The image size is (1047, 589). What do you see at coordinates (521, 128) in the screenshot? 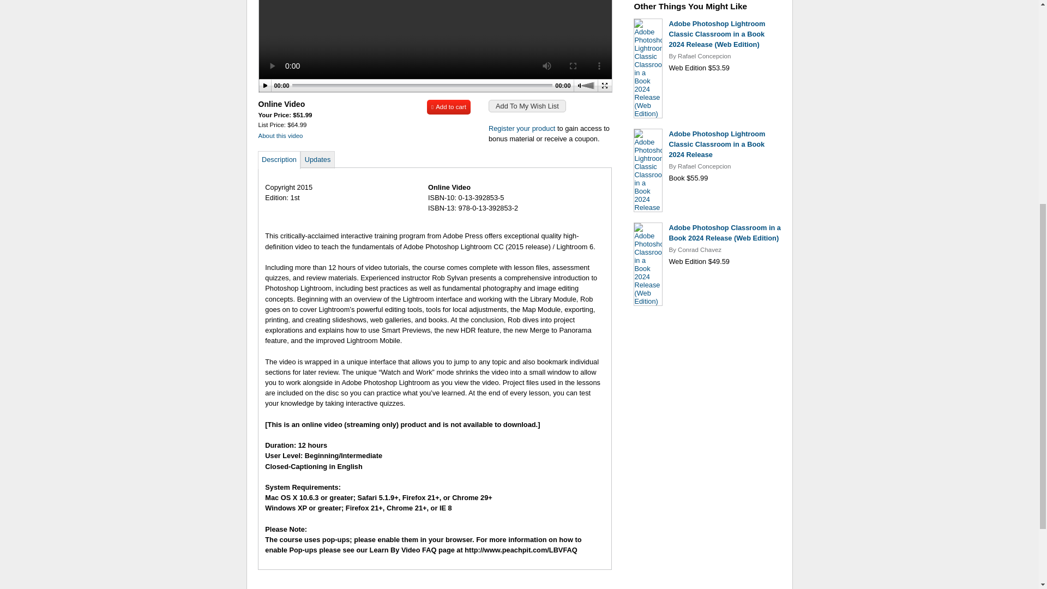
I see `Register your product` at bounding box center [521, 128].